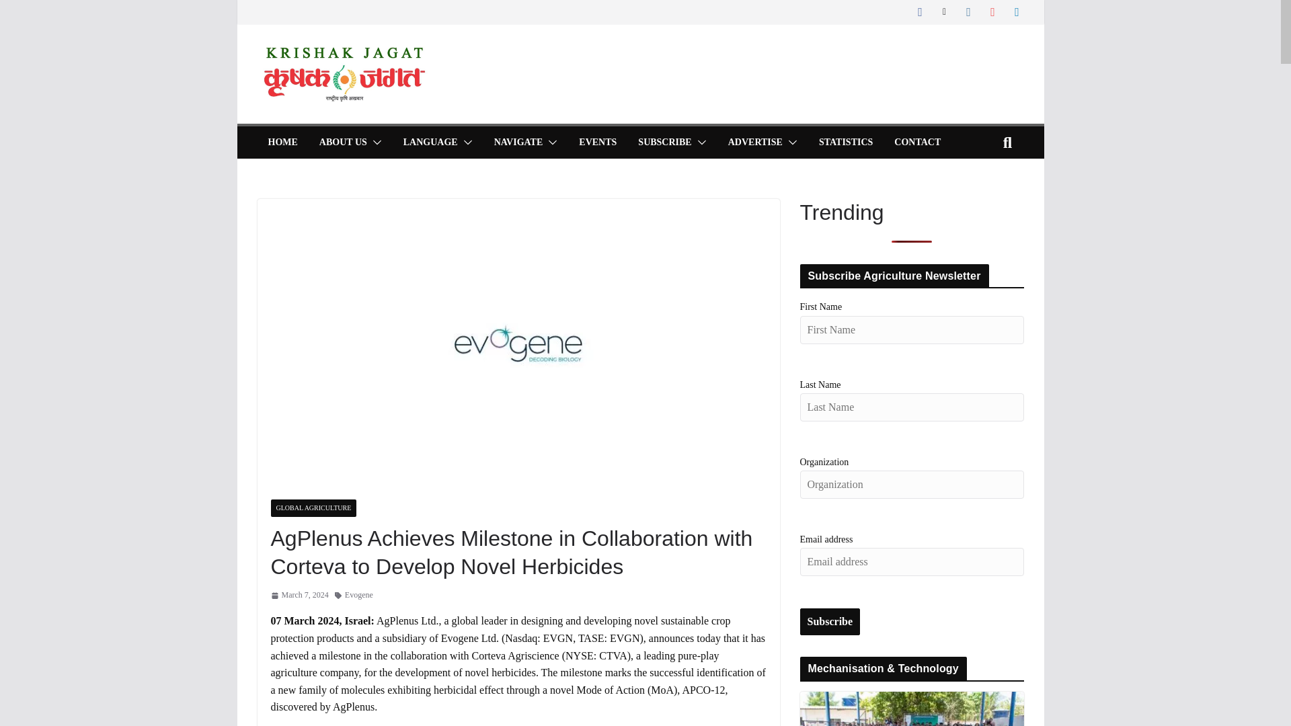 The height and width of the screenshot is (726, 1291). I want to click on NAVIGATE, so click(519, 142).